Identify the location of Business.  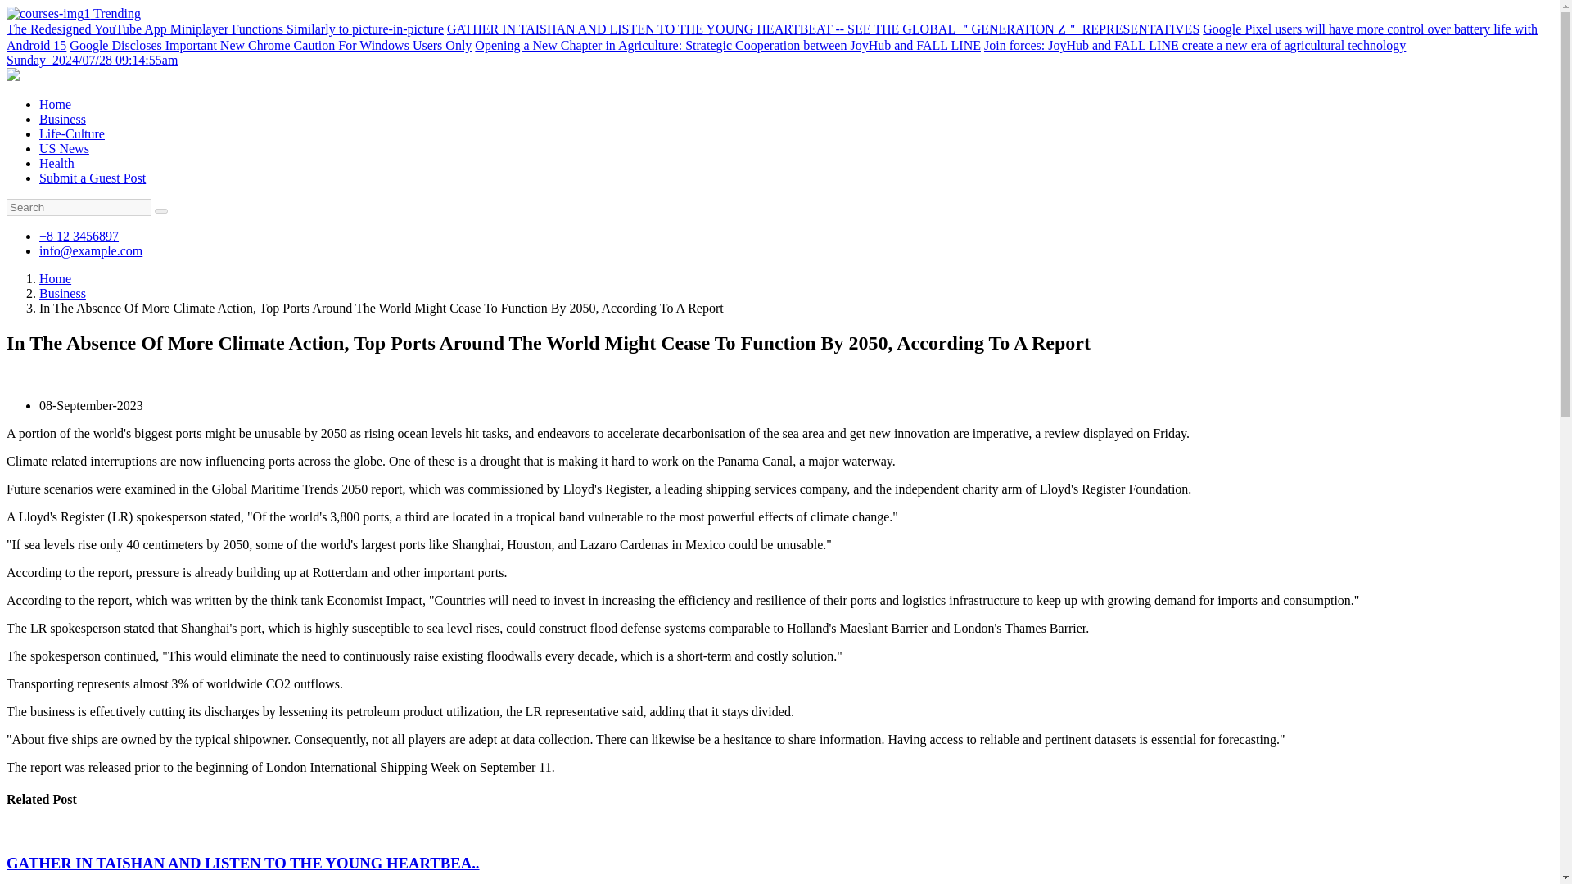
(62, 120).